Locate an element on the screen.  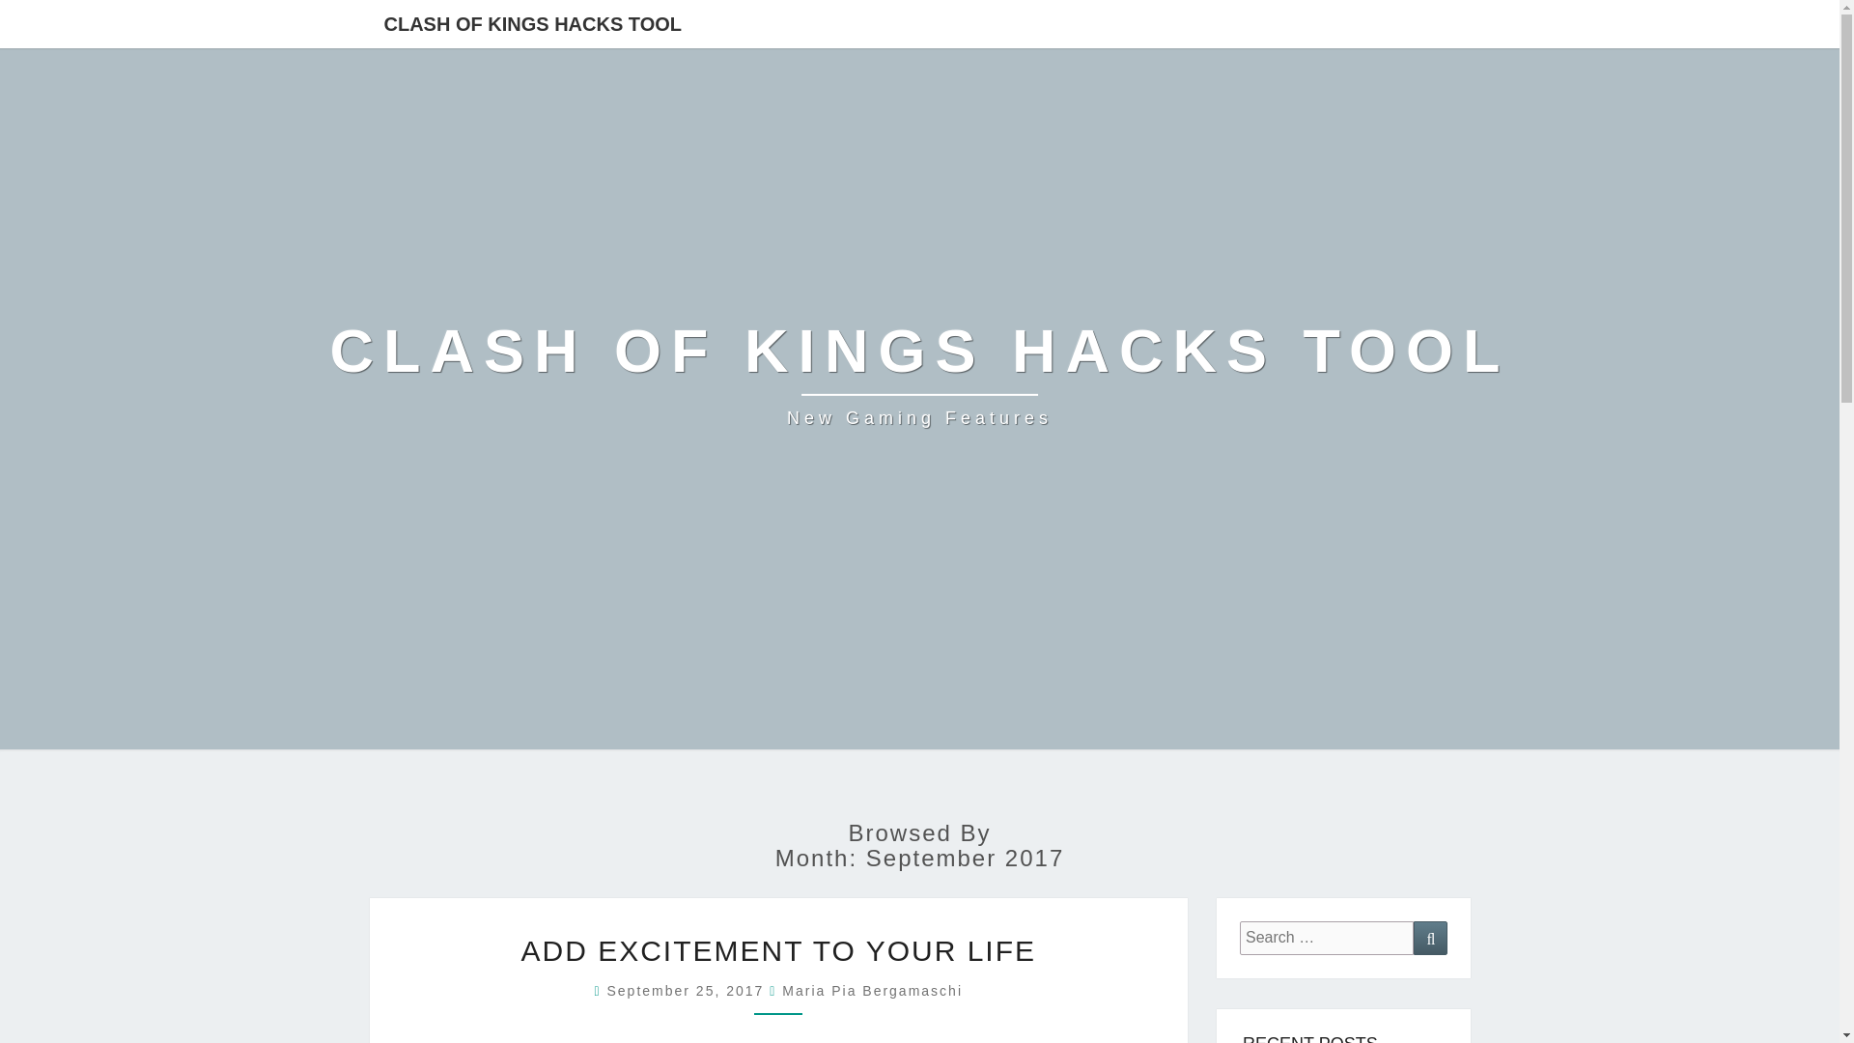
ADD EXCITEMENT TO YOUR LIFE is located at coordinates (919, 375).